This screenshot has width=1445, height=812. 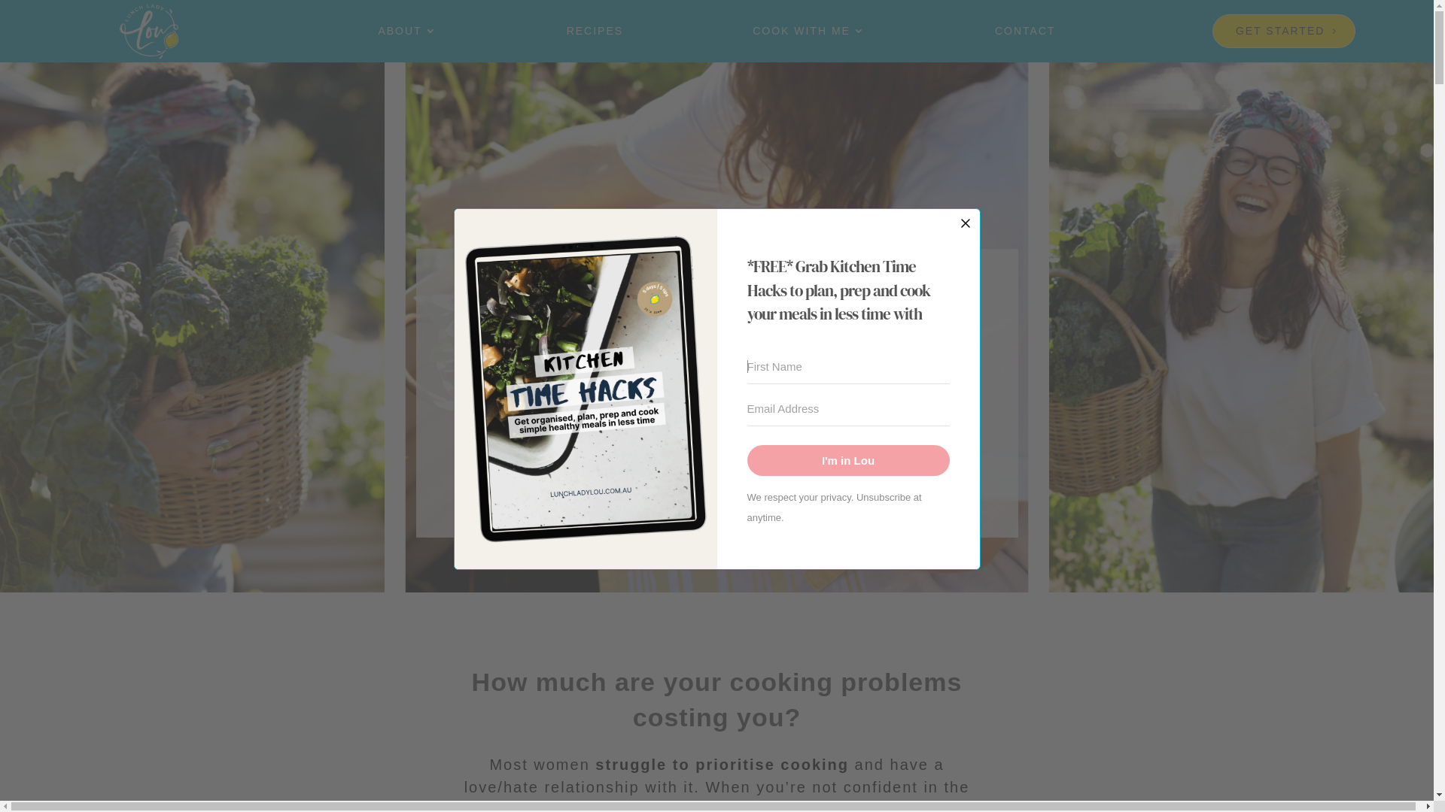 I want to click on GET STARTED, so click(x=717, y=481).